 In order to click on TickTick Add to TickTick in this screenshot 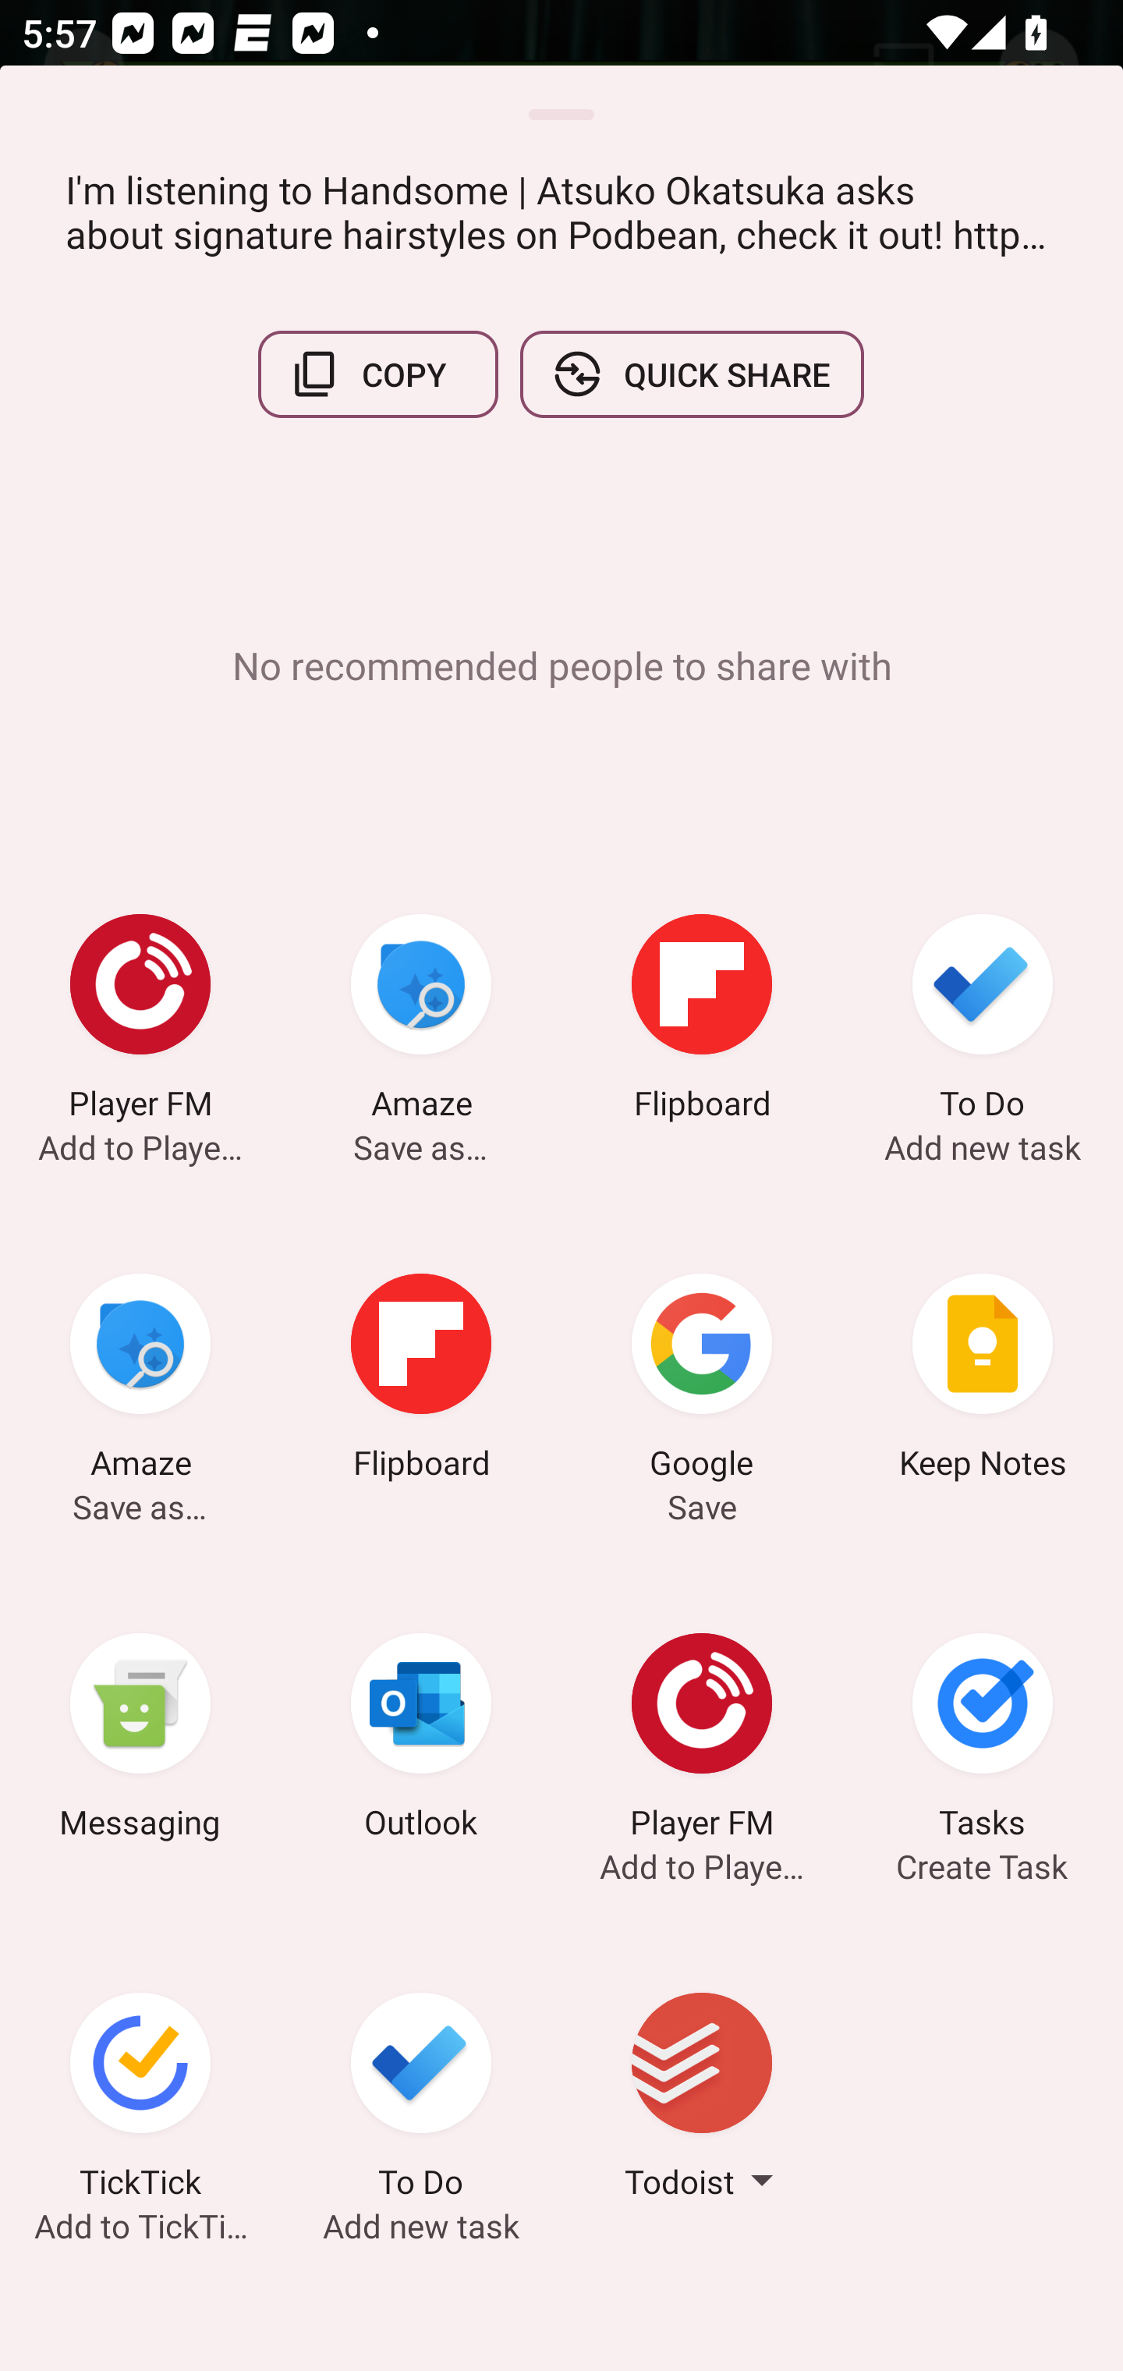, I will do `click(140, 2100)`.